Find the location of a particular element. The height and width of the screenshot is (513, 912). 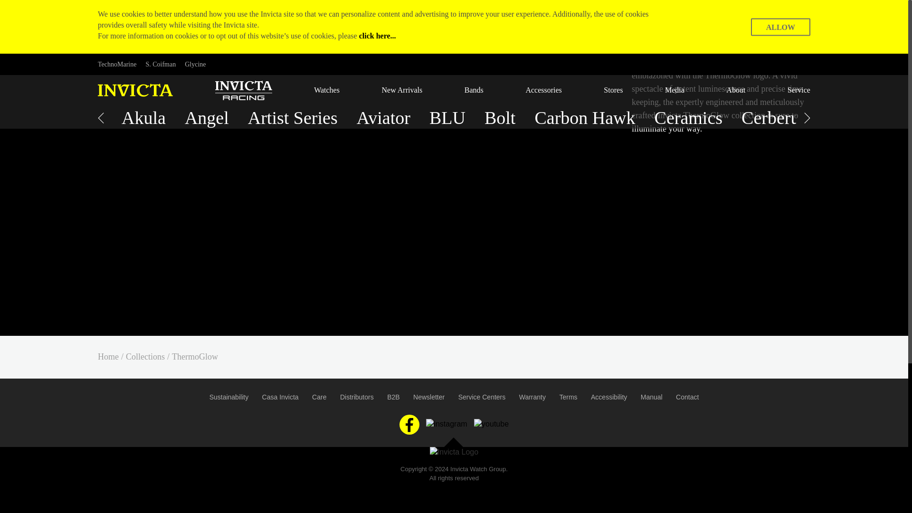

WEBSITE ACCESSIBILITY is located at coordinates (609, 397).